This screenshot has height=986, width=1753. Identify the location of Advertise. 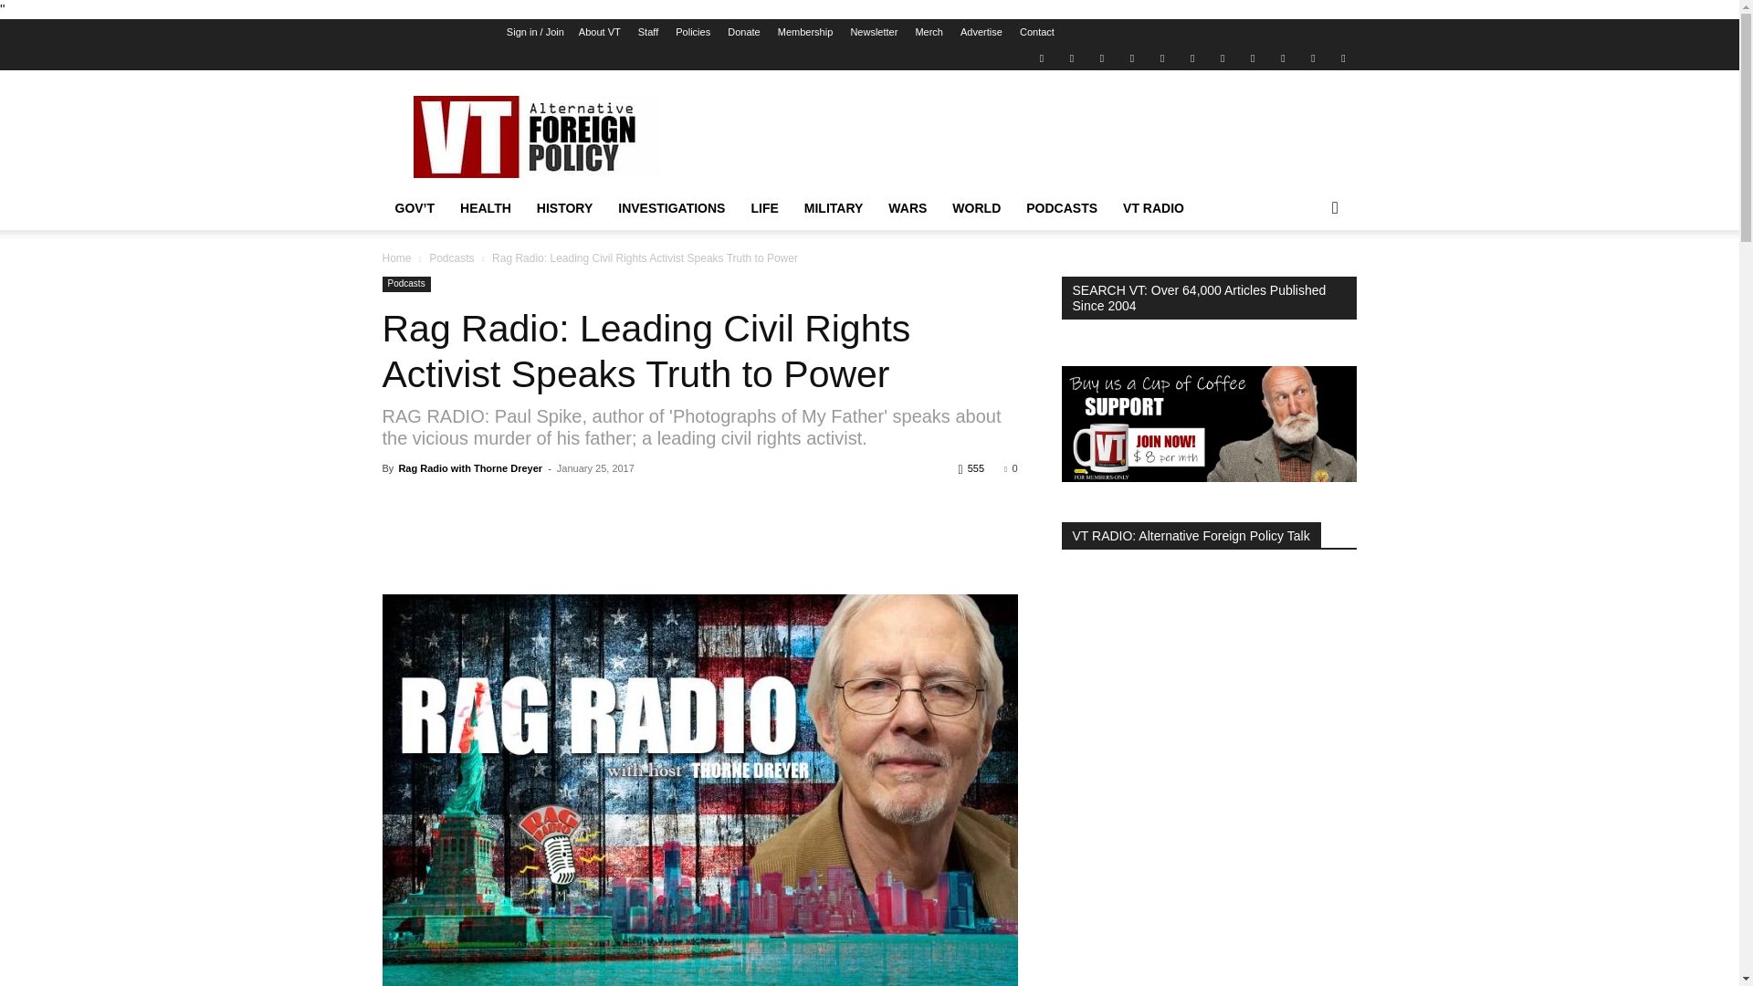
(981, 32).